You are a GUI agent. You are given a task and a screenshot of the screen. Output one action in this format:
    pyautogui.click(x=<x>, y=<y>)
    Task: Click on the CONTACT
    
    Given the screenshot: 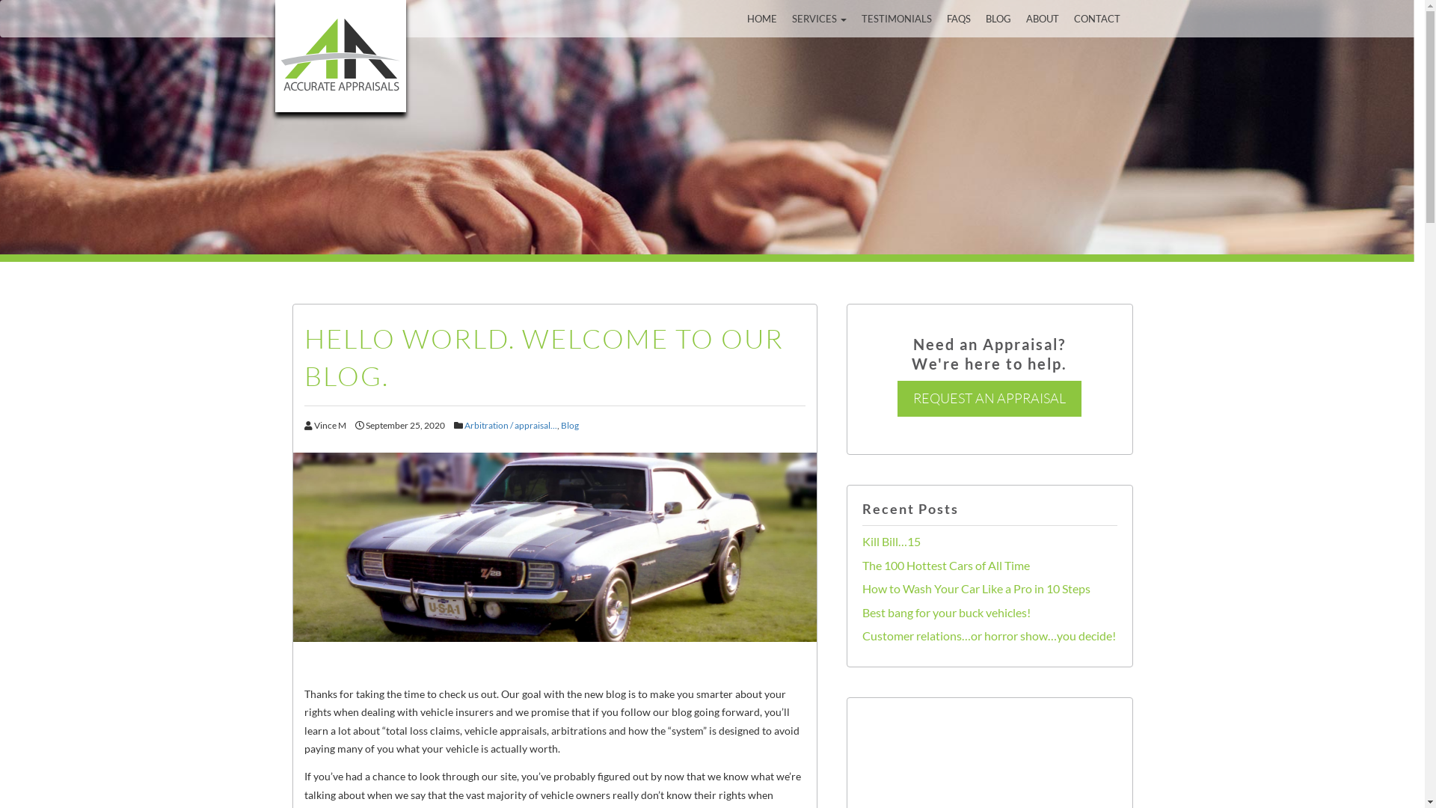 What is the action you would take?
    pyautogui.click(x=1097, y=19)
    